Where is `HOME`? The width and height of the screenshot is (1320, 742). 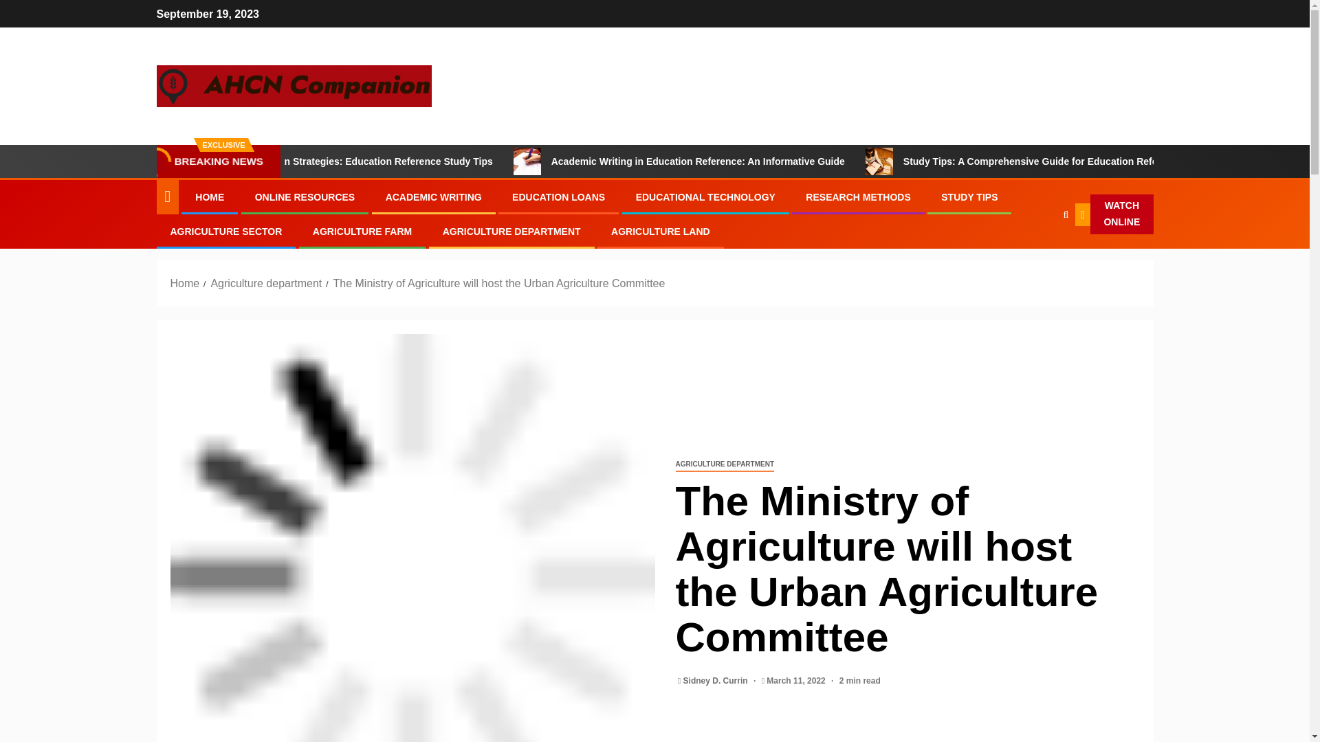
HOME is located at coordinates (210, 196).